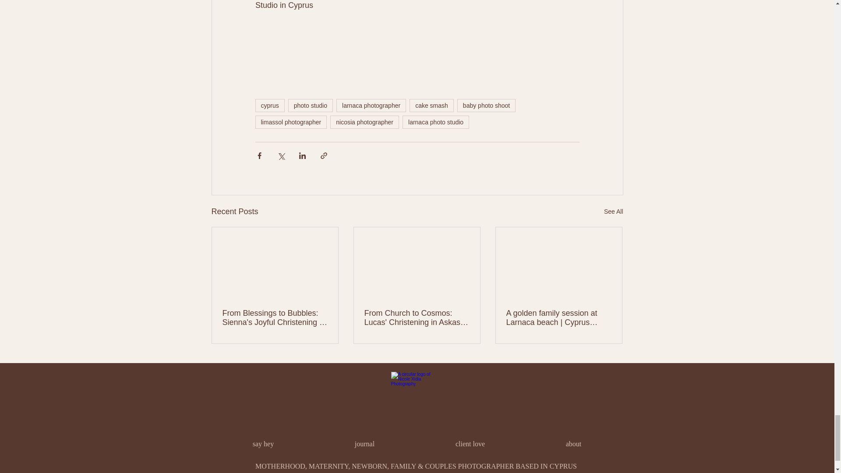 Image resolution: width=841 pixels, height=473 pixels. I want to click on larnaca photo studio, so click(436, 122).